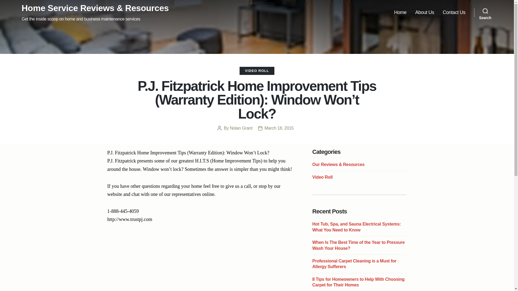 The width and height of the screenshot is (518, 291). Describe the element at coordinates (241, 128) in the screenshot. I see `Nolan Grant` at that location.